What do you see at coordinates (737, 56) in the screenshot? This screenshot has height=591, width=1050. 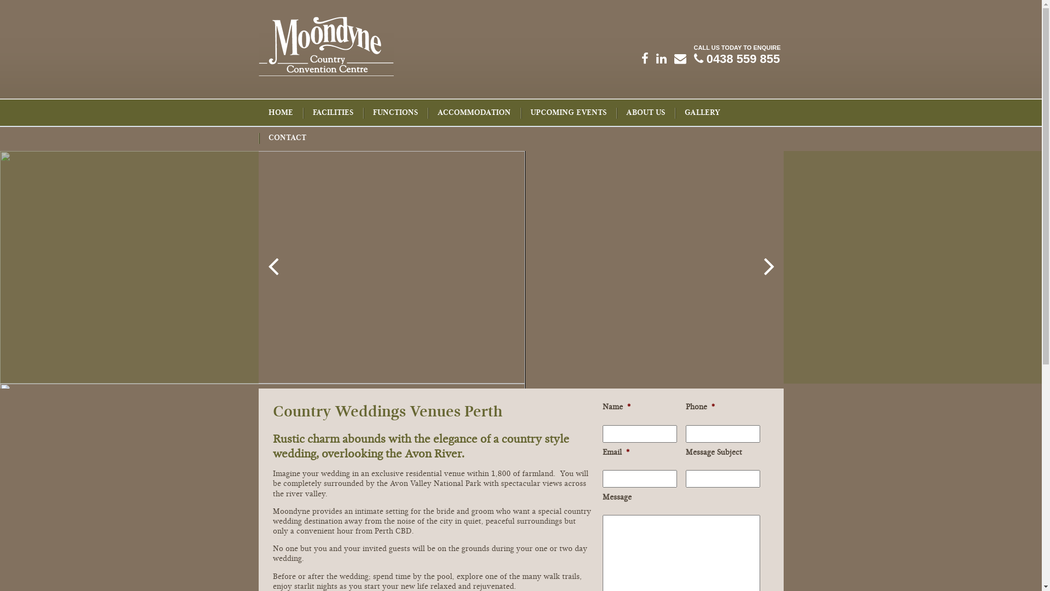 I see `CALL US TODAY TO ENQUIRE
0438 559 855` at bounding box center [737, 56].